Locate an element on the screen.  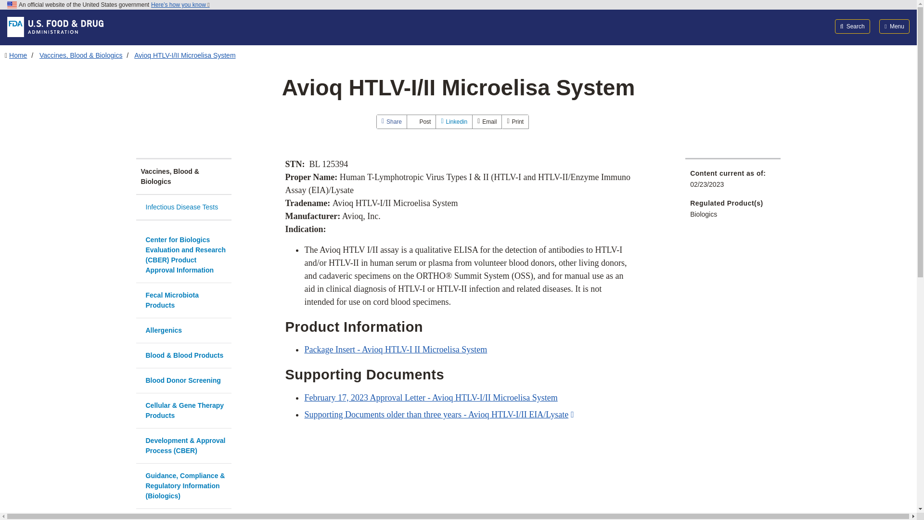
Print this page is located at coordinates (515, 121).